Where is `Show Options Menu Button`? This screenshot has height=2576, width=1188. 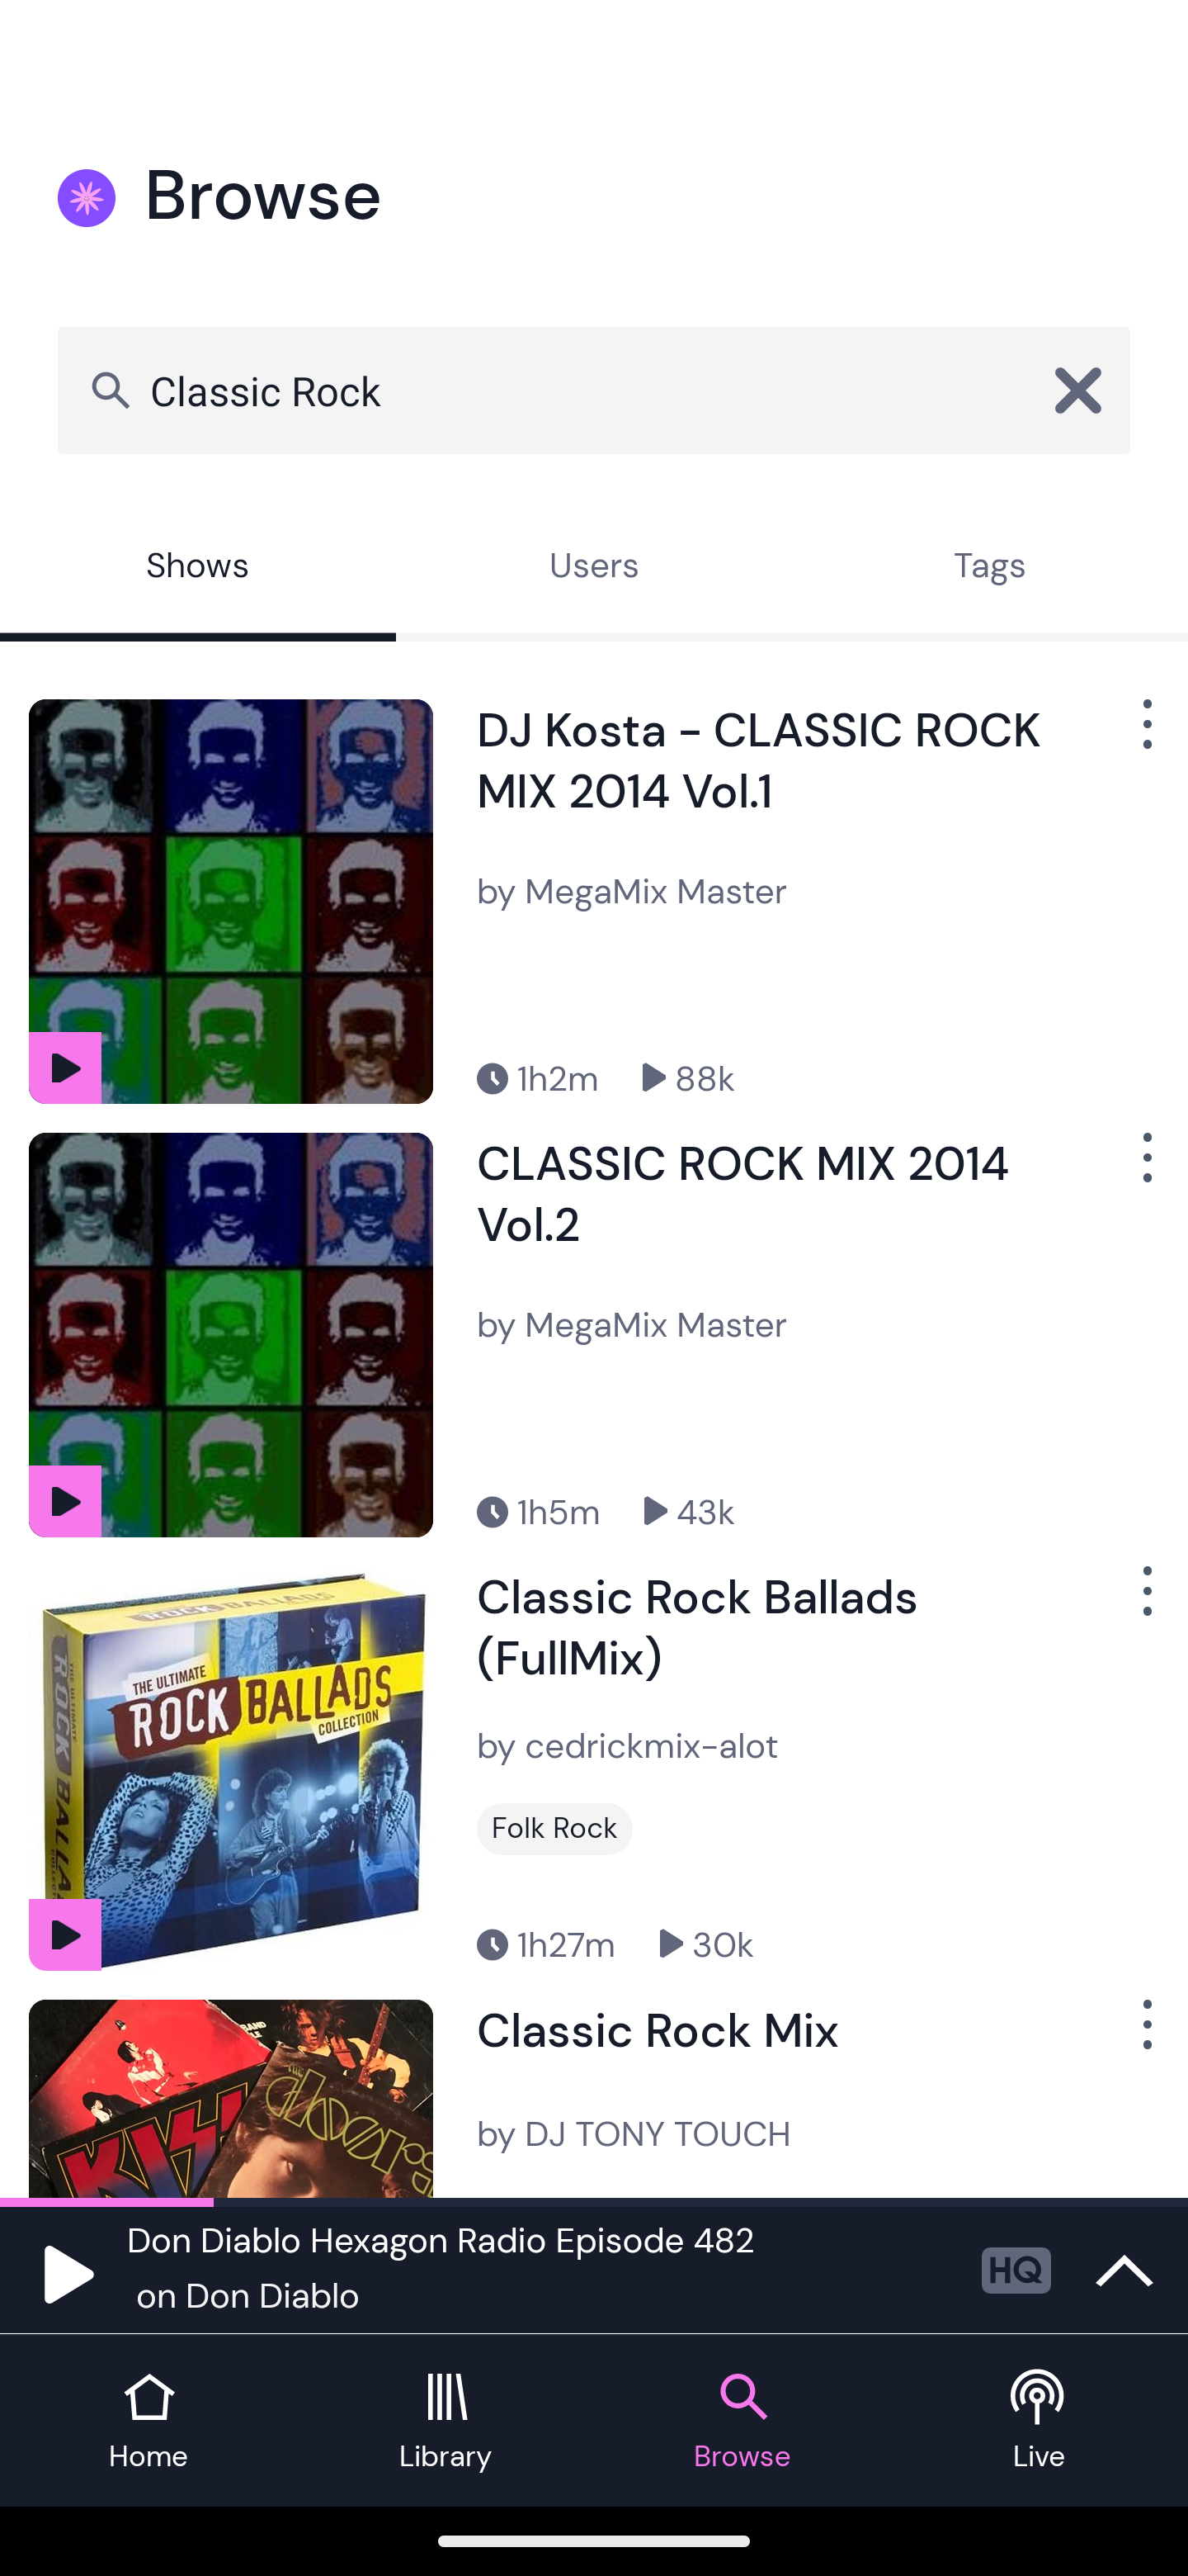
Show Options Menu Button is located at coordinates (1144, 2036).